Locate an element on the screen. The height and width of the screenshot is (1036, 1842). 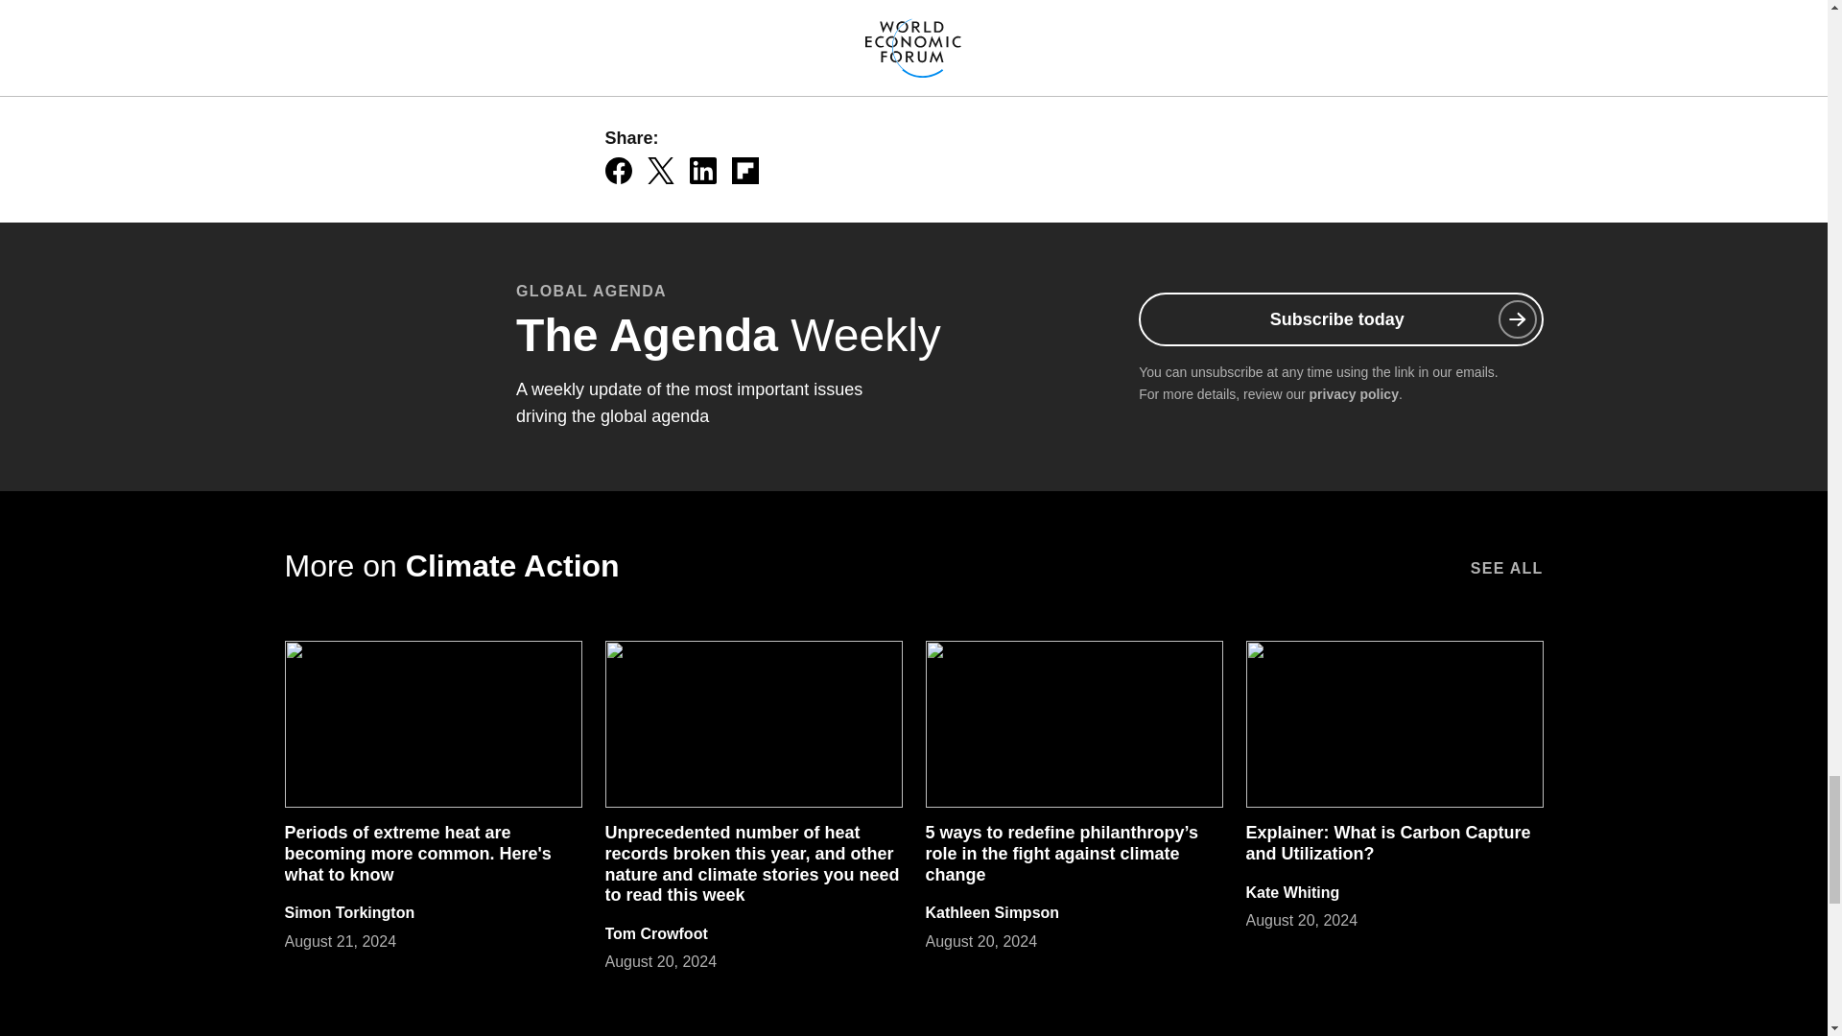
Explainer: What is Carbon Capture and Utilization? is located at coordinates (1387, 842).